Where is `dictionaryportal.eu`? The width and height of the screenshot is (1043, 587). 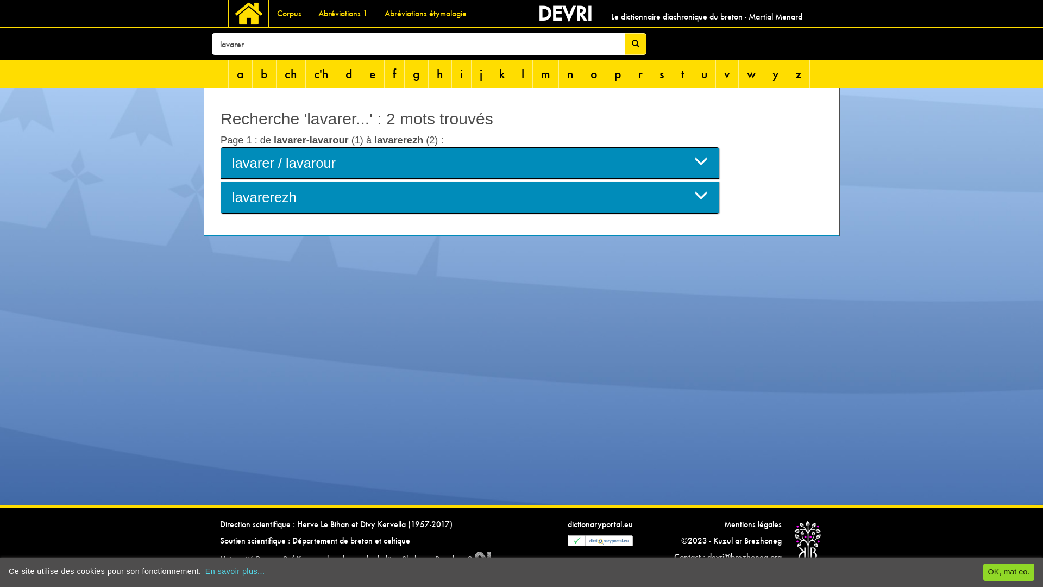 dictionaryportal.eu is located at coordinates (600, 524).